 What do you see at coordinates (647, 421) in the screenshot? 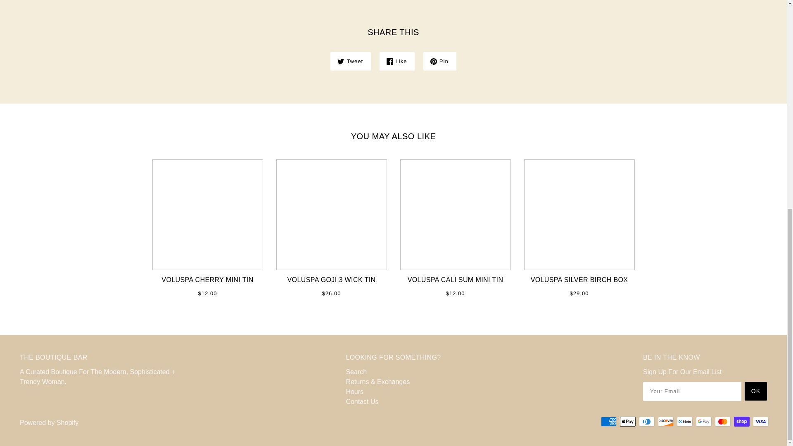
I see `Diners Club` at bounding box center [647, 421].